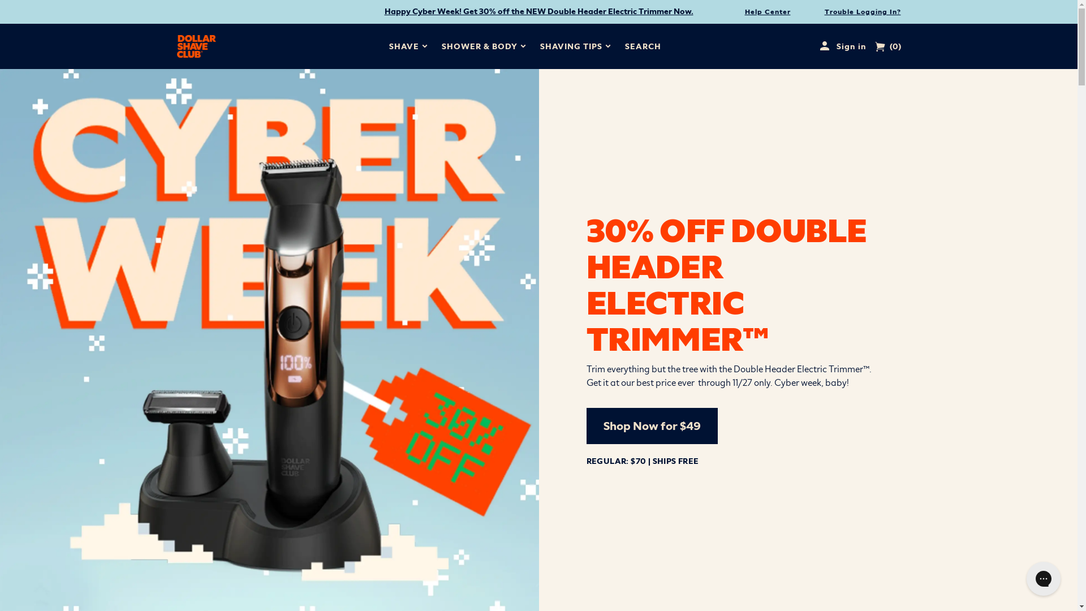  Describe the element at coordinates (887, 46) in the screenshot. I see `(0)` at that location.